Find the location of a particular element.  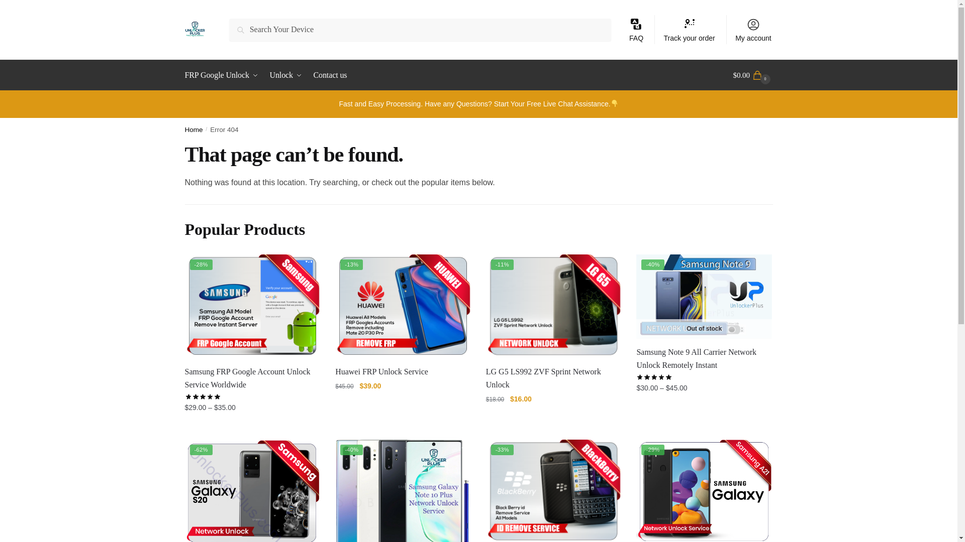

Home is located at coordinates (194, 129).